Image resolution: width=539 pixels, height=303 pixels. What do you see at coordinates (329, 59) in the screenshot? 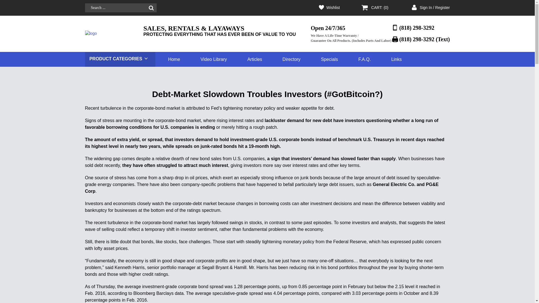
I see `Specials` at bounding box center [329, 59].